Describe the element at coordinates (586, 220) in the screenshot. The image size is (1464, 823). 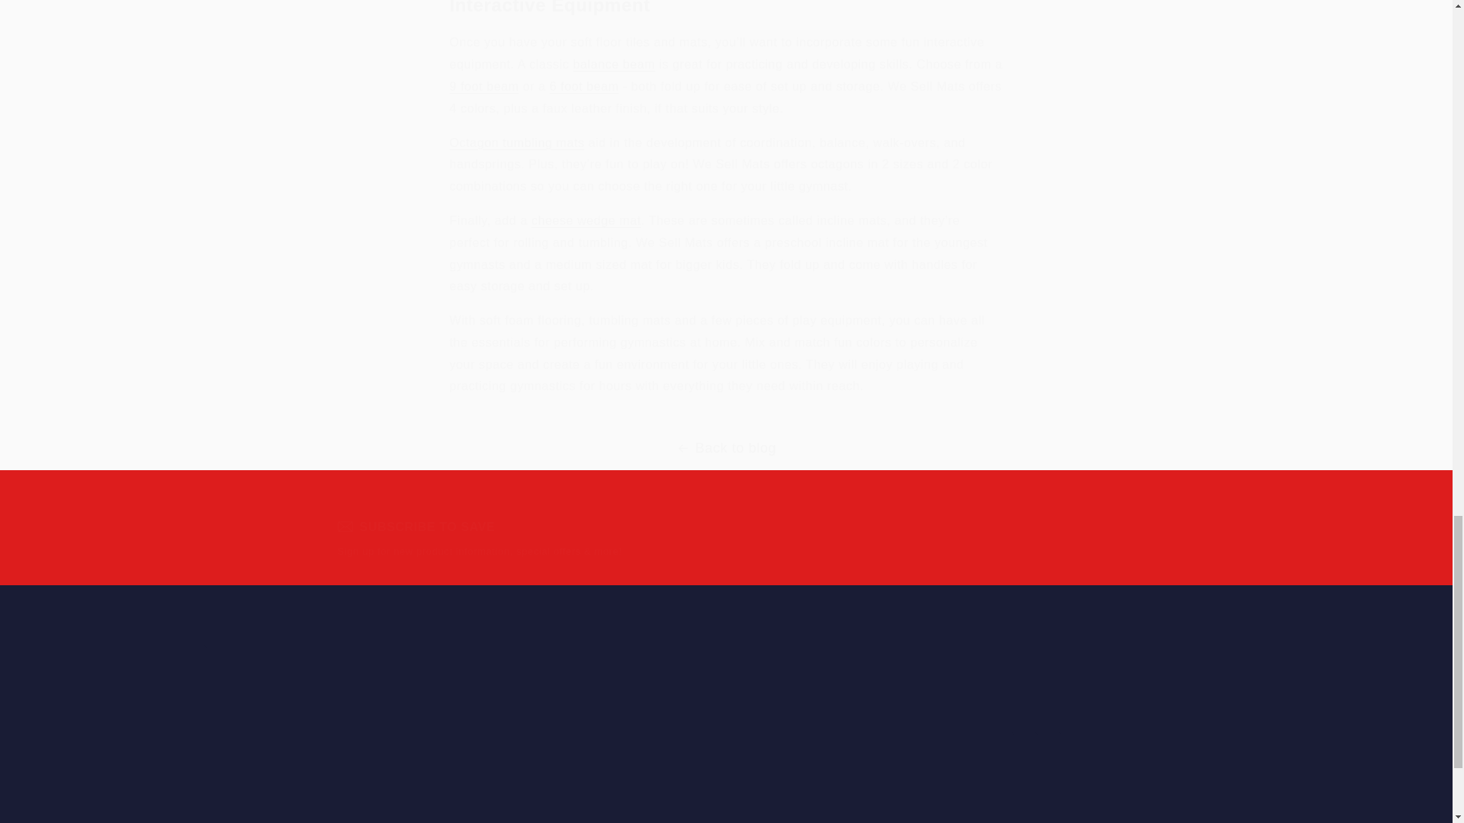
I see `Cheese Wedge Incline Mat` at that location.